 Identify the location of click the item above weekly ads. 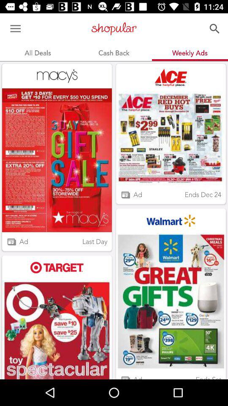
(214, 29).